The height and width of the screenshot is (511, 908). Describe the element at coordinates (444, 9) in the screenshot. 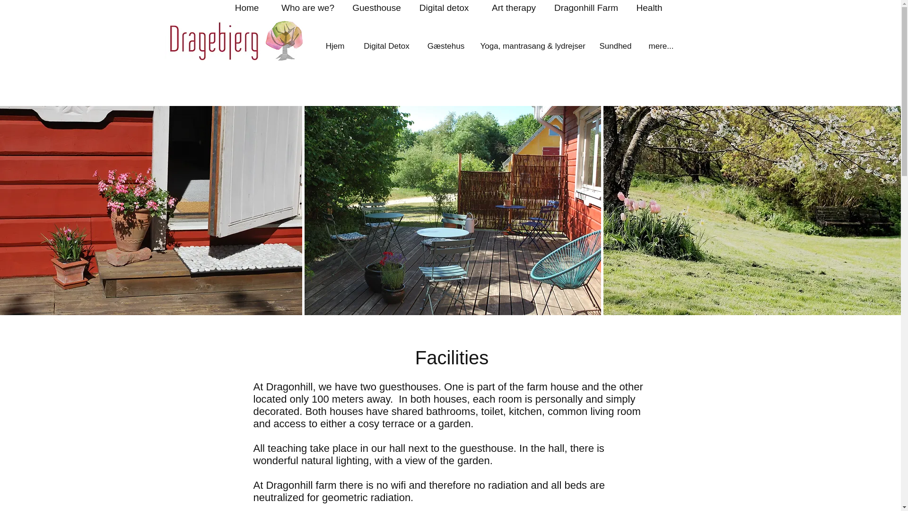

I see `Digital detox` at that location.